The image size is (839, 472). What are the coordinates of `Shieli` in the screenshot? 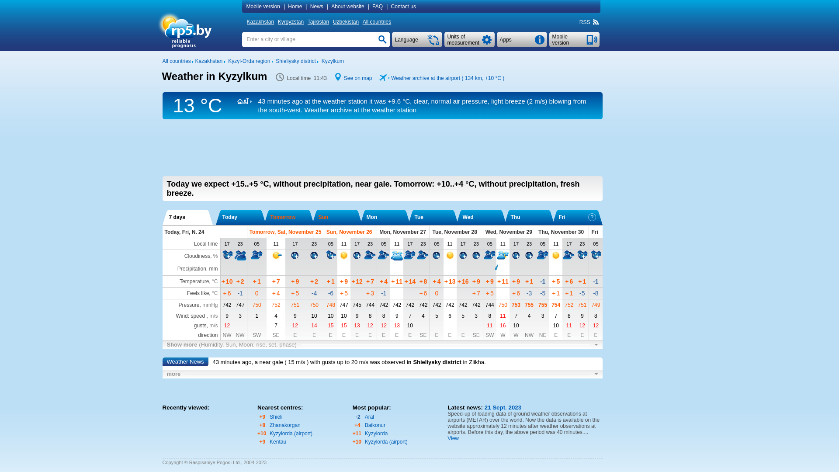 It's located at (276, 417).